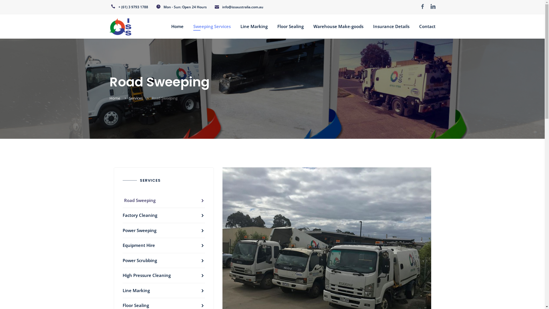 The height and width of the screenshot is (309, 549). Describe the element at coordinates (177, 26) in the screenshot. I see `Home` at that location.